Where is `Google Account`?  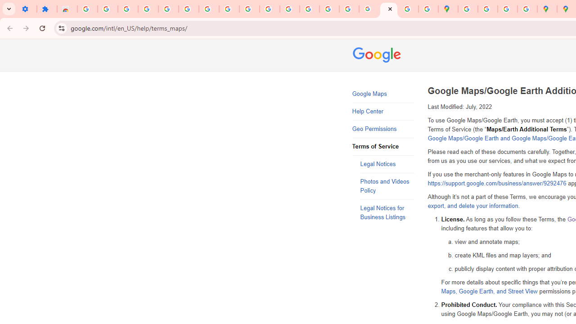
Google Account is located at coordinates (229, 9).